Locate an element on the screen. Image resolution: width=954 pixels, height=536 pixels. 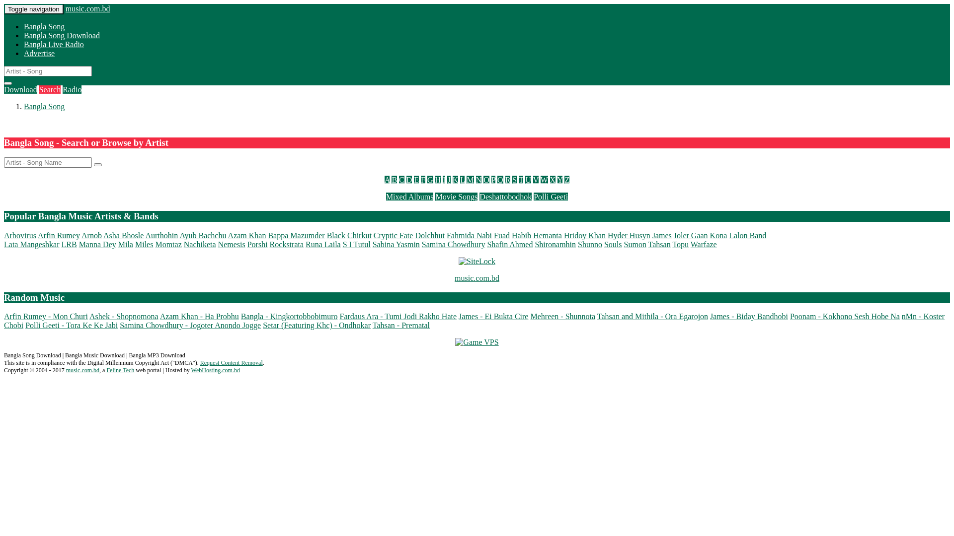
C is located at coordinates (401, 180).